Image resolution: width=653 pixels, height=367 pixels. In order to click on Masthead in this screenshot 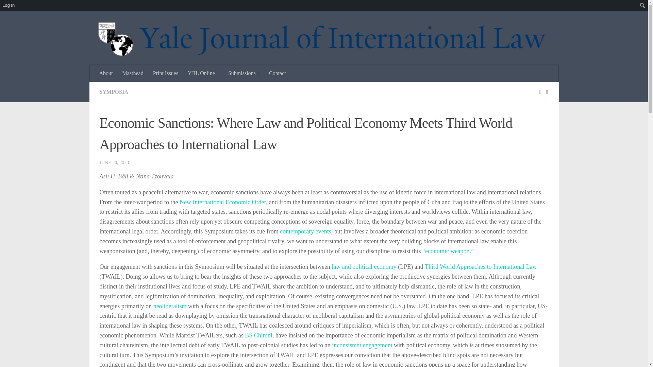, I will do `click(133, 73)`.